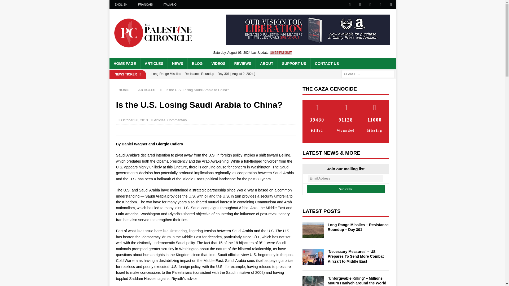 Image resolution: width=509 pixels, height=286 pixels. I want to click on CONTACT US, so click(327, 64).